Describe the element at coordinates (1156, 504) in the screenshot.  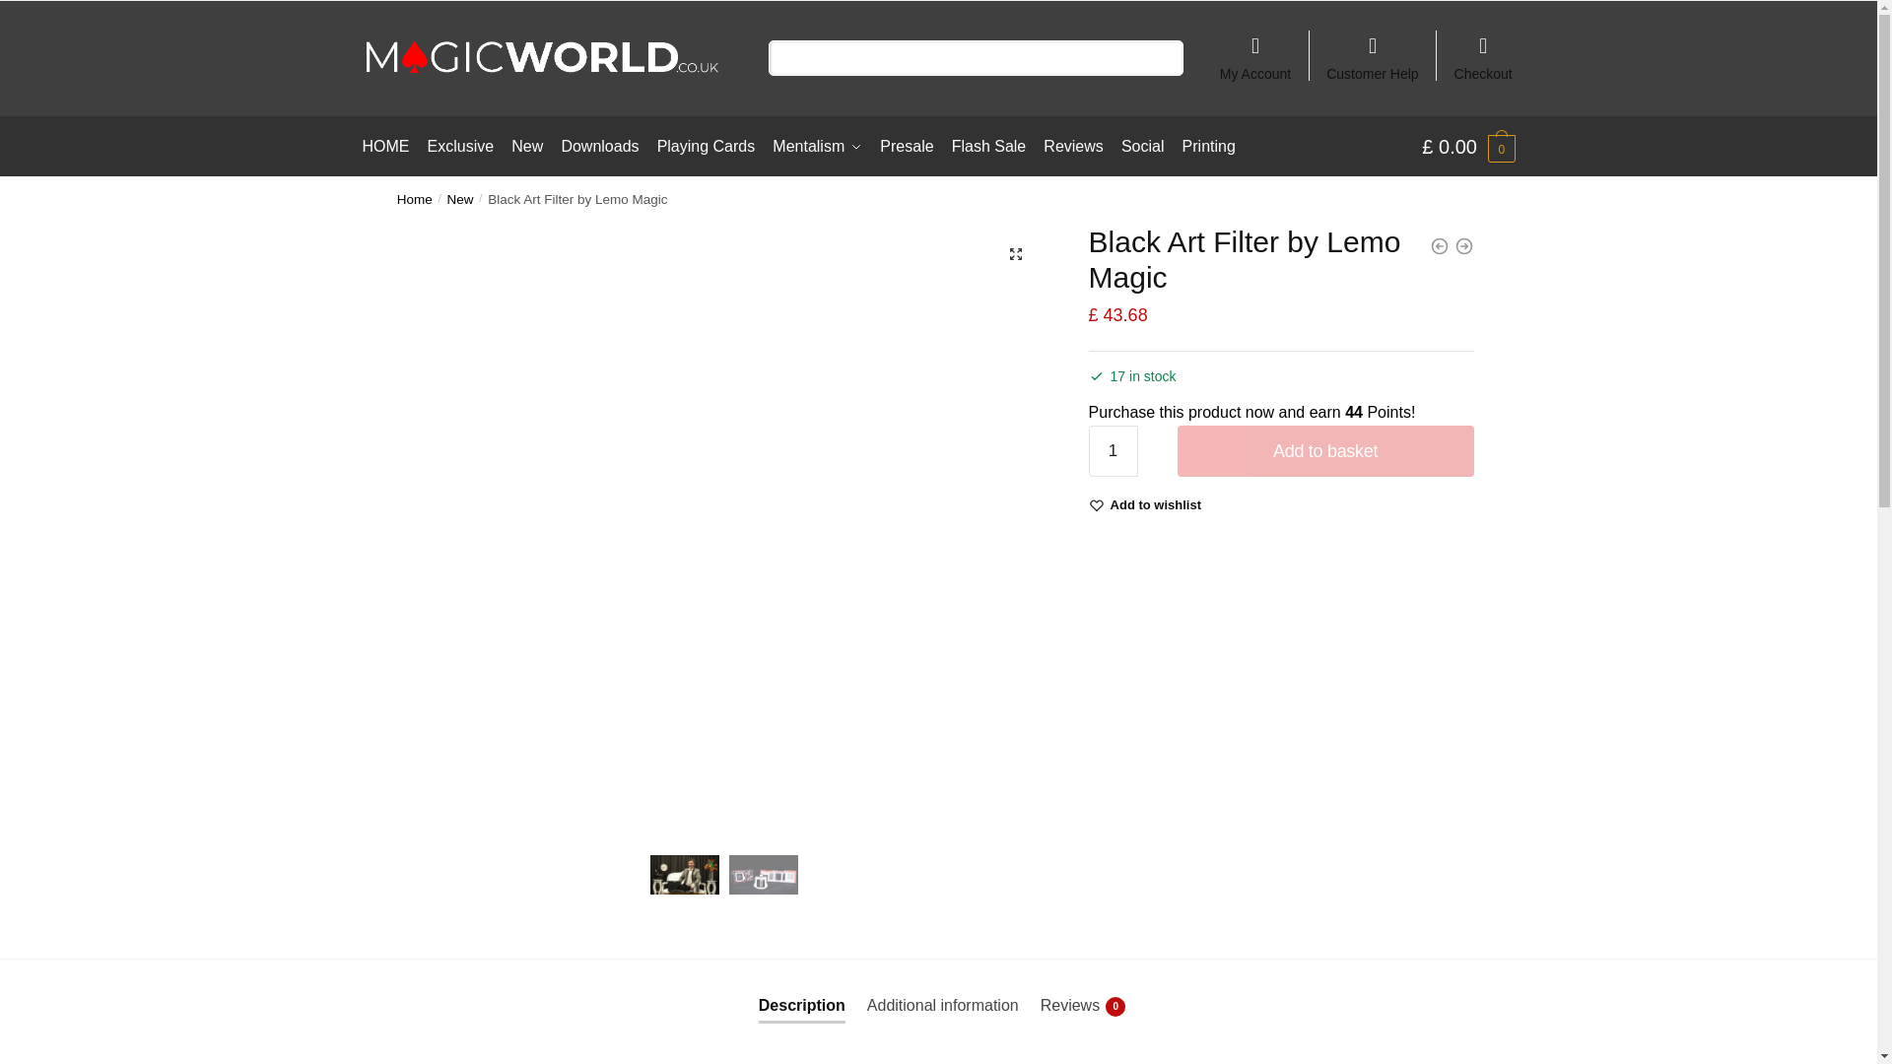
I see `Wishlist` at that location.